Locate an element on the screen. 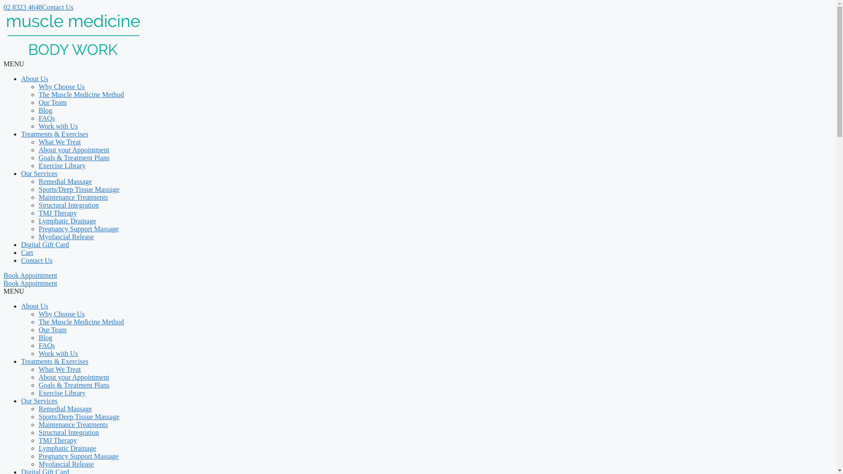  TMJ Therapy is located at coordinates (58, 213).